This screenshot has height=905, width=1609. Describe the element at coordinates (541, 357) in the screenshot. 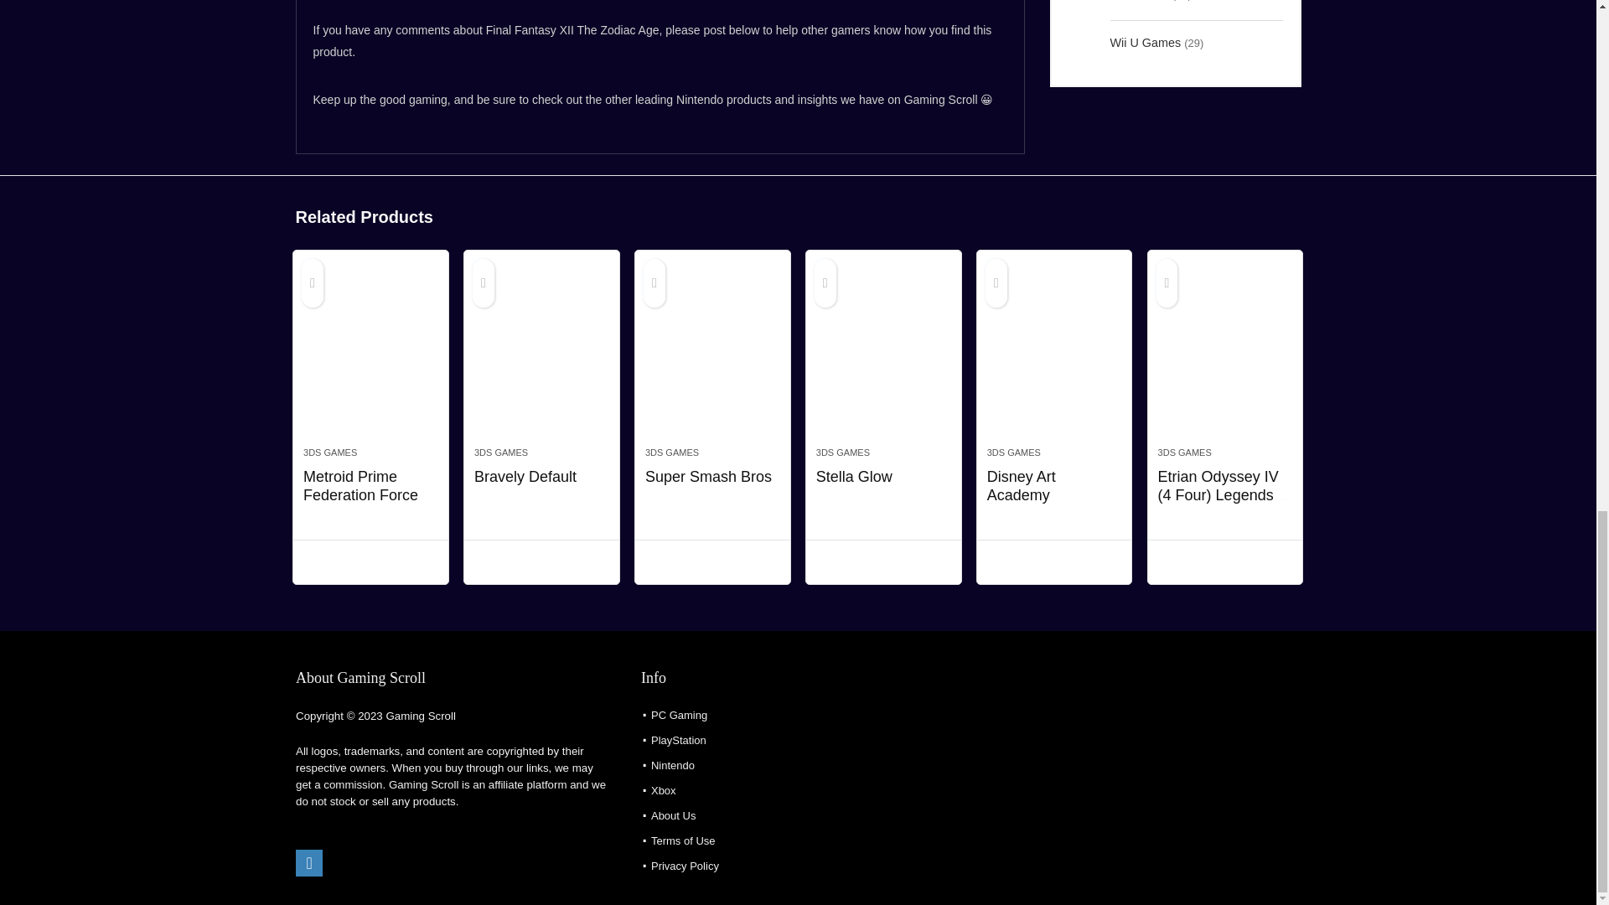

I see `Bravely Default` at that location.